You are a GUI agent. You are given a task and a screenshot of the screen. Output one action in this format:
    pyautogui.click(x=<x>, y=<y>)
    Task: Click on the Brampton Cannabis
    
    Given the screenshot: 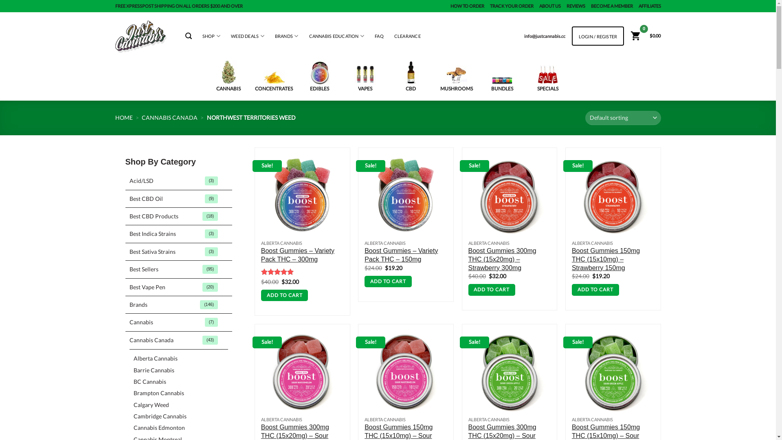 What is the action you would take?
    pyautogui.click(x=159, y=393)
    